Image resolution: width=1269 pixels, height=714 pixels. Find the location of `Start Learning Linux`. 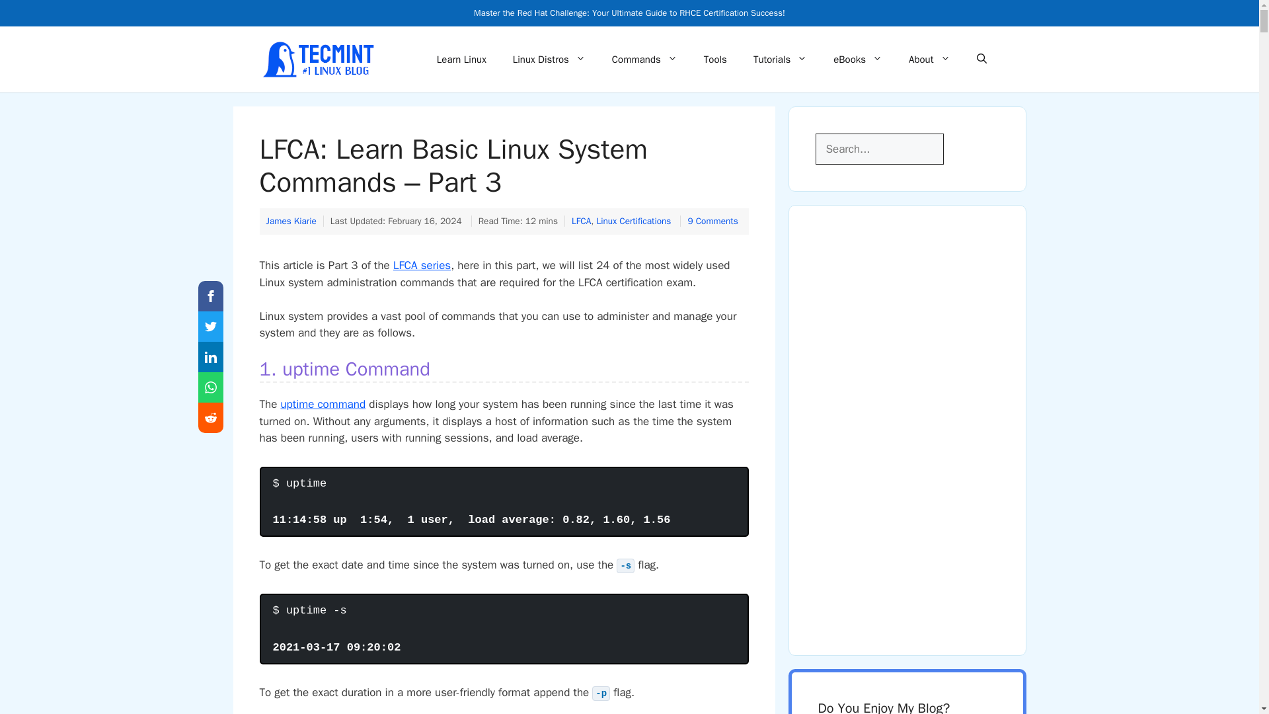

Start Learning Linux is located at coordinates (461, 59).